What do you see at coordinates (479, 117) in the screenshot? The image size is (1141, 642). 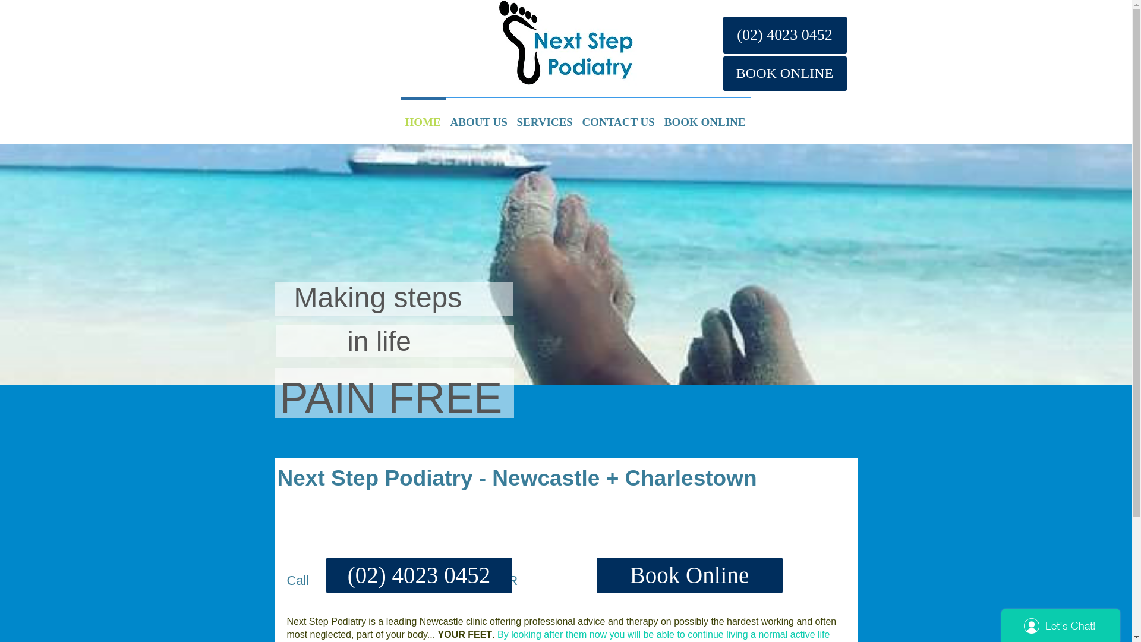 I see `ABOUT US` at bounding box center [479, 117].